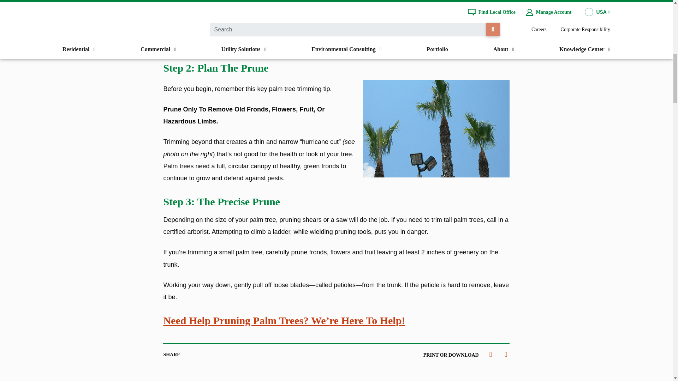 The height and width of the screenshot is (381, 678). Describe the element at coordinates (189, 354) in the screenshot. I see `Opens in a new window` at that location.